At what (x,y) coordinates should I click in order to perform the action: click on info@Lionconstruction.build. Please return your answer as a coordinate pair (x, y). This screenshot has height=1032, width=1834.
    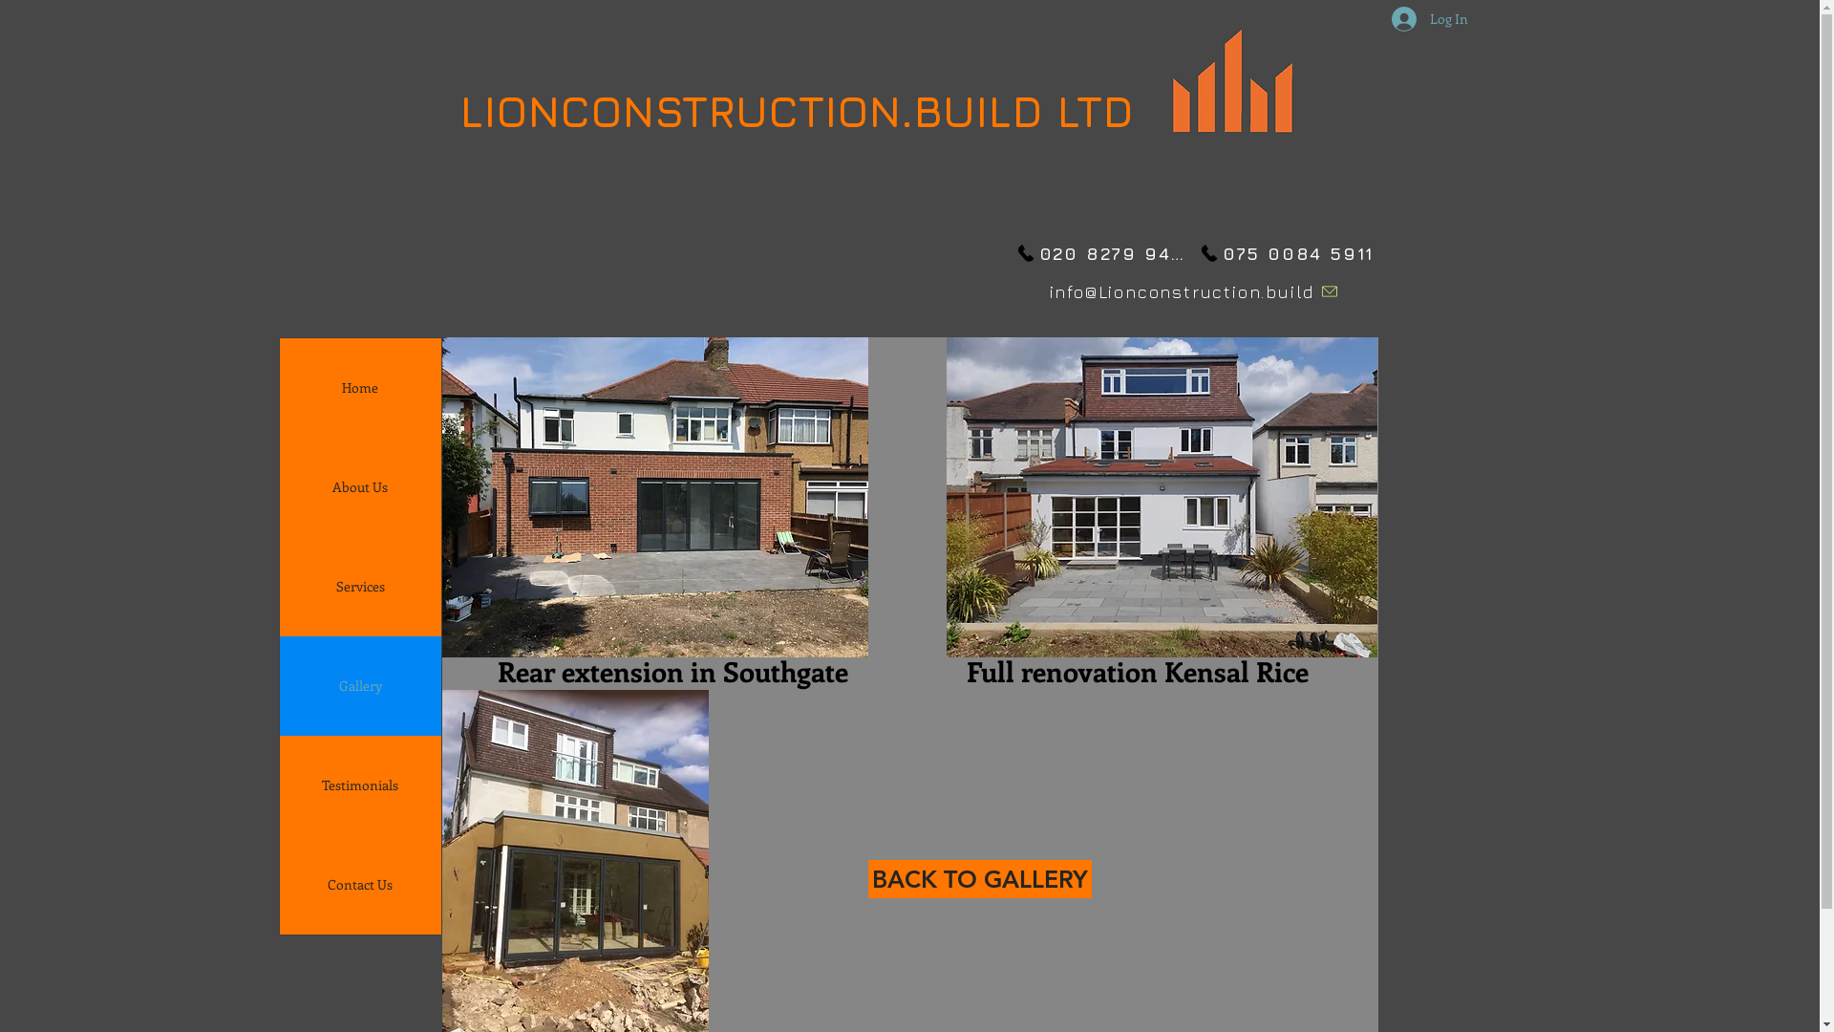
    Looking at the image, I should click on (1194, 291).